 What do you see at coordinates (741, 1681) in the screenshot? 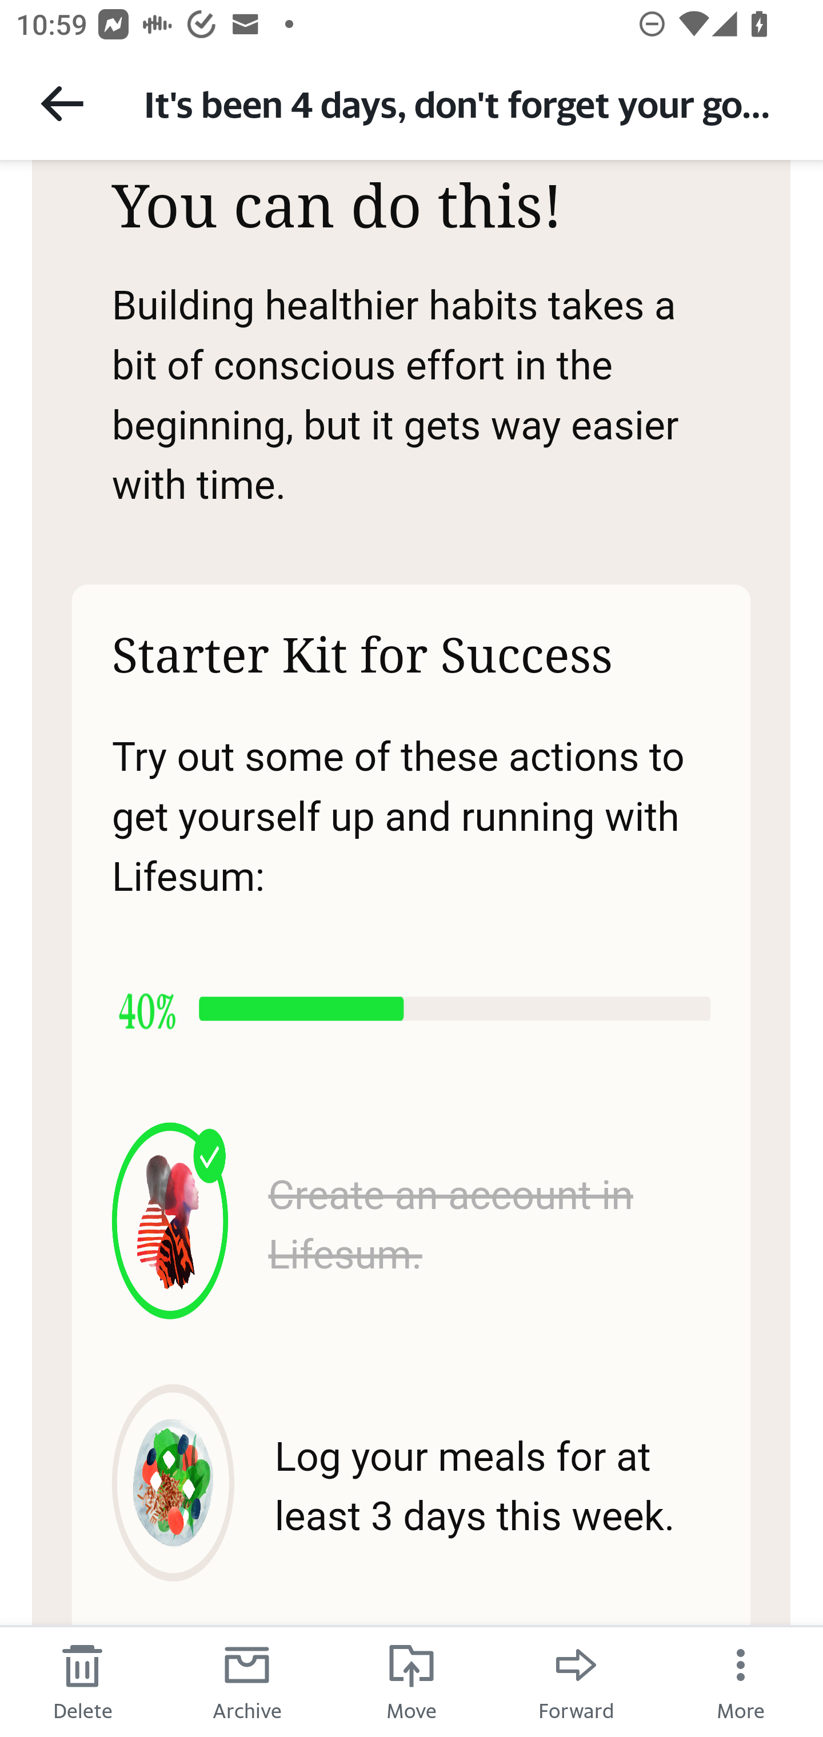
I see `More` at bounding box center [741, 1681].